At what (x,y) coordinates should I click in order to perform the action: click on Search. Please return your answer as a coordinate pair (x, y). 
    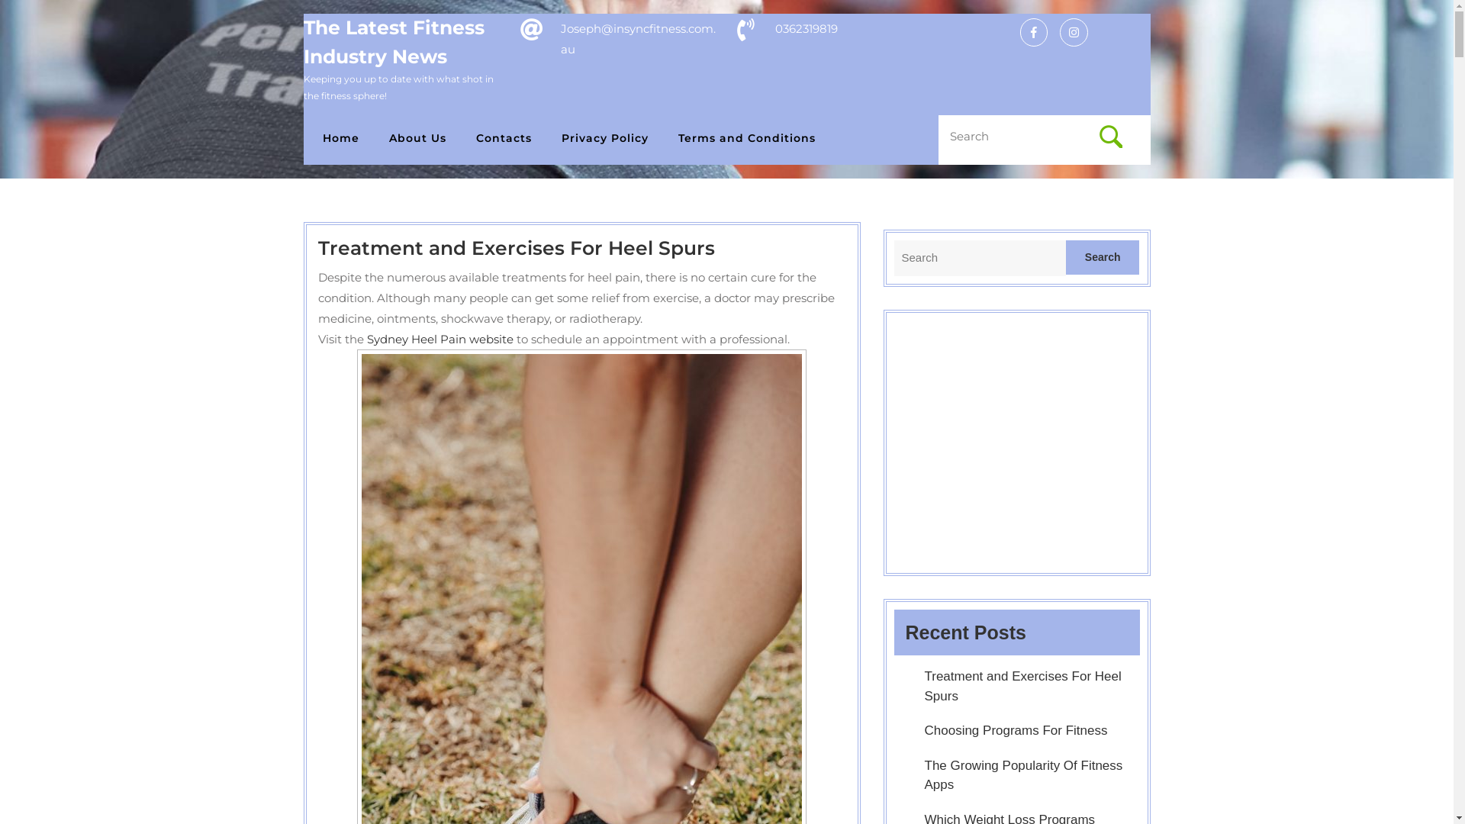
    Looking at the image, I should click on (1103, 258).